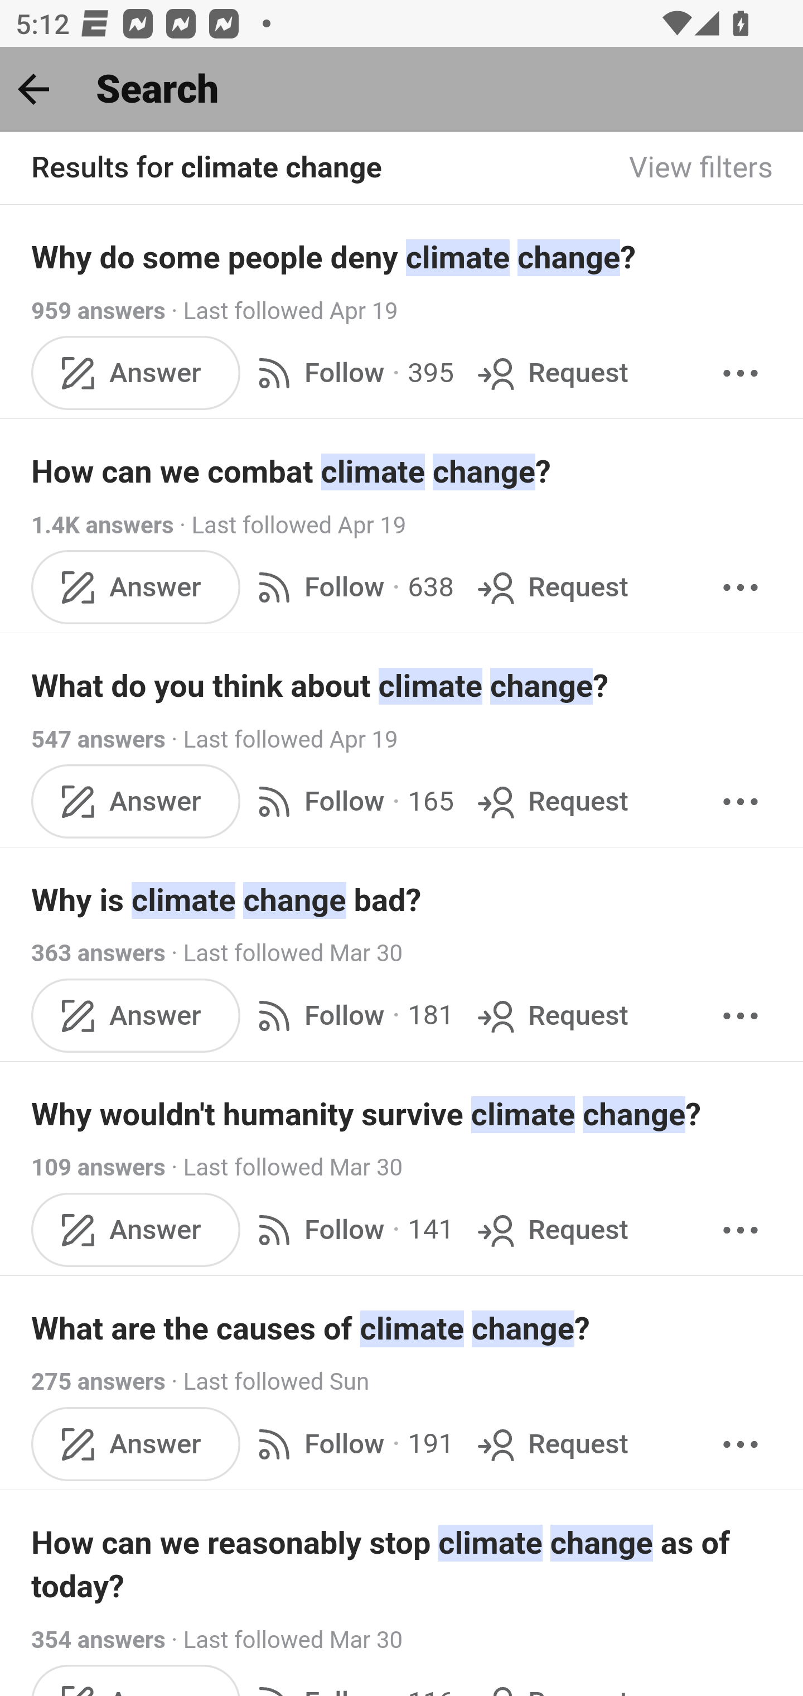 The height and width of the screenshot is (1696, 803). Describe the element at coordinates (351, 1015) in the screenshot. I see `Follow · 181` at that location.